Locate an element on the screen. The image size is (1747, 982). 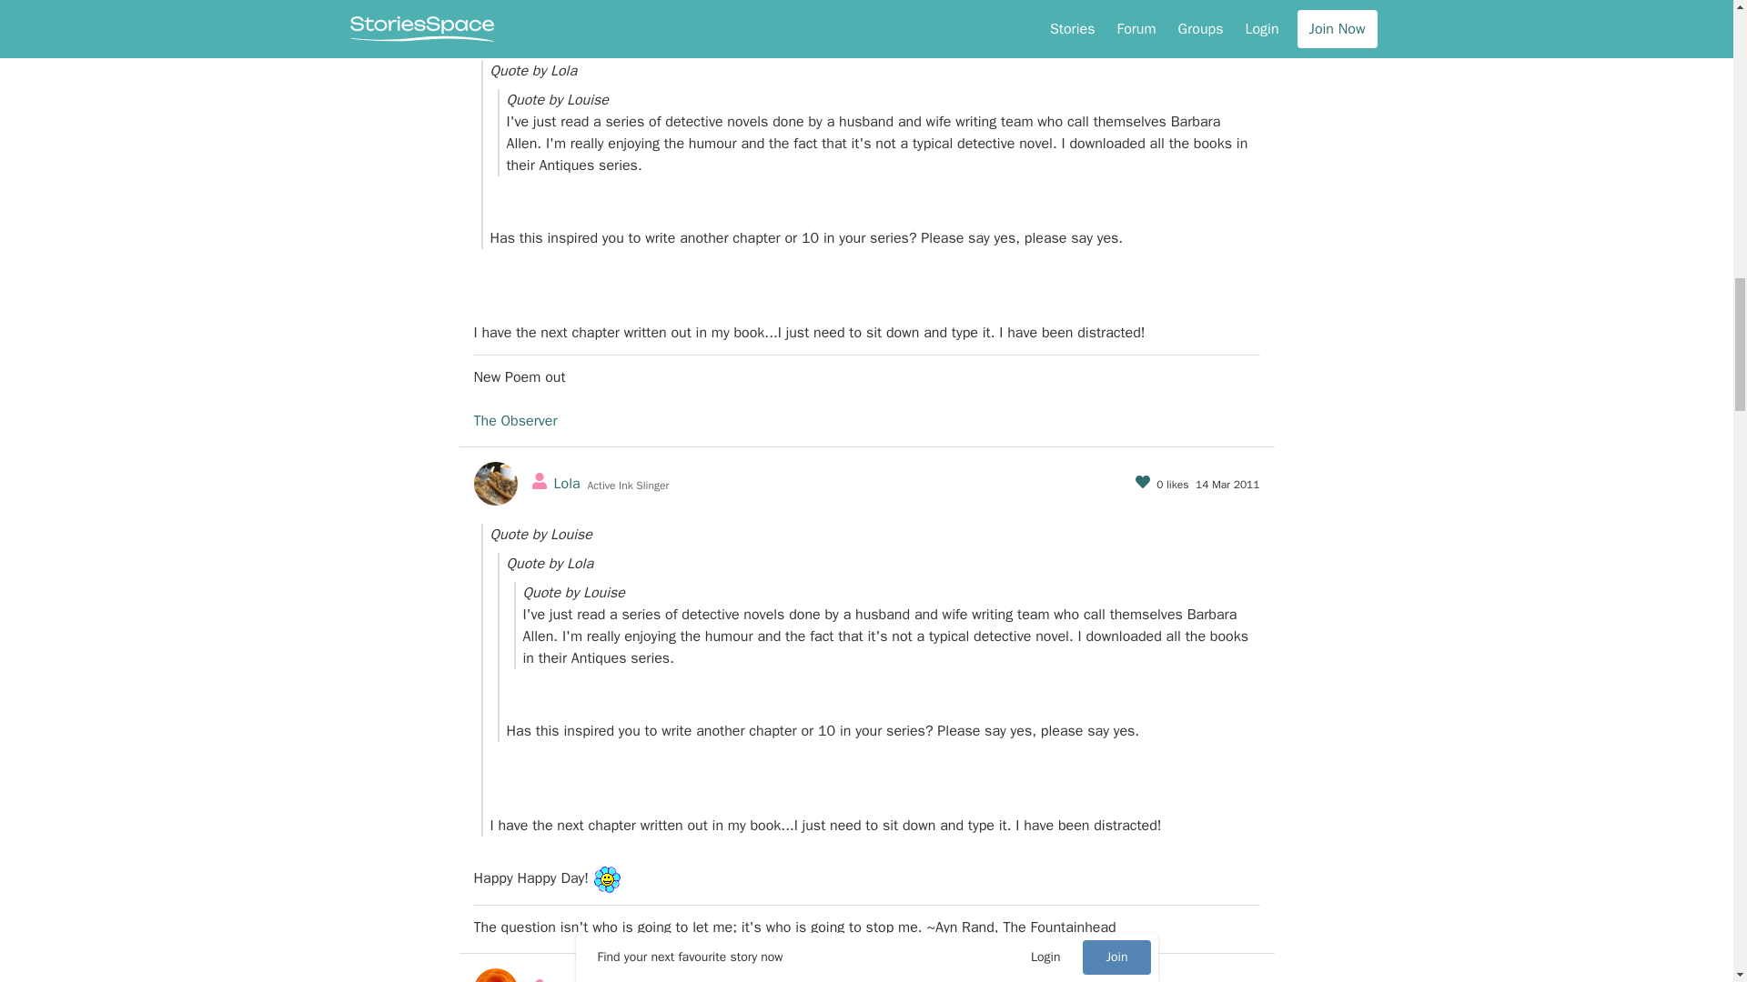
flower is located at coordinates (608, 878).